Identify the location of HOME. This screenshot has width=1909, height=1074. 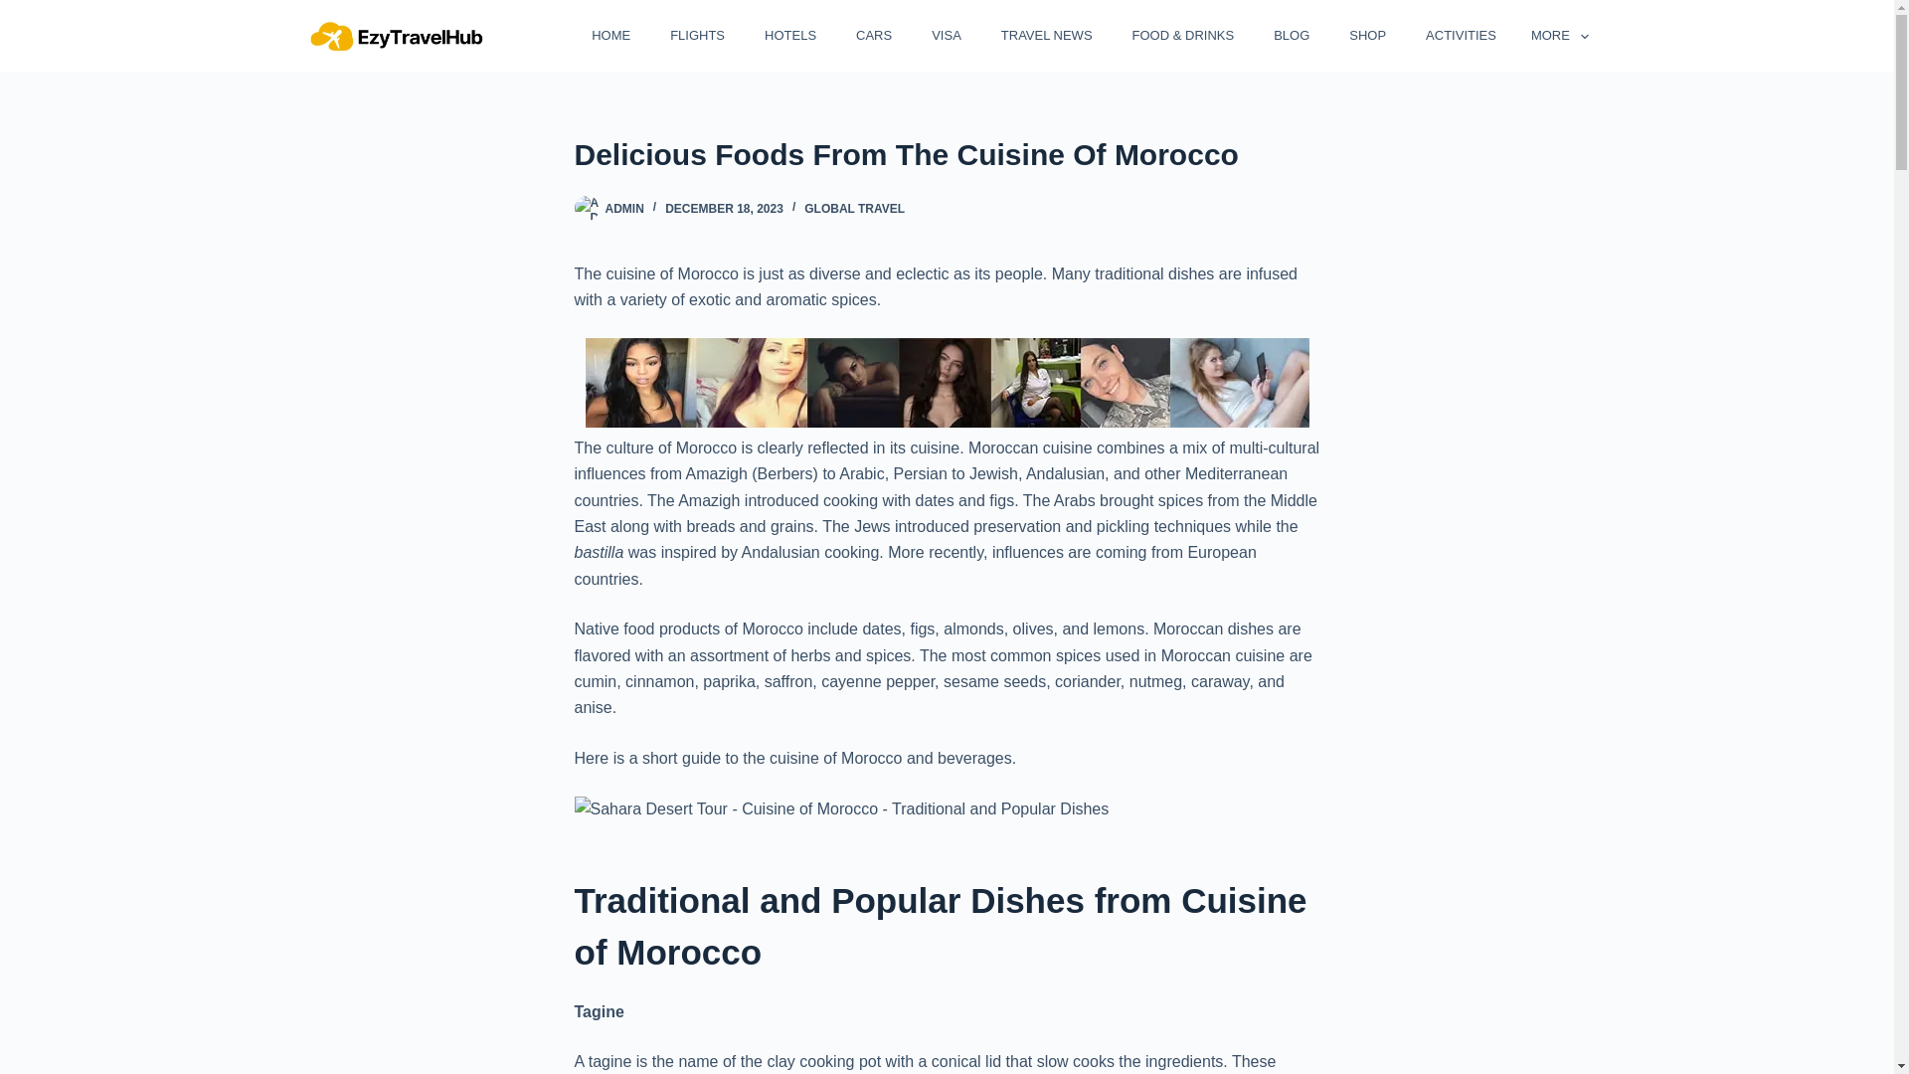
(608, 36).